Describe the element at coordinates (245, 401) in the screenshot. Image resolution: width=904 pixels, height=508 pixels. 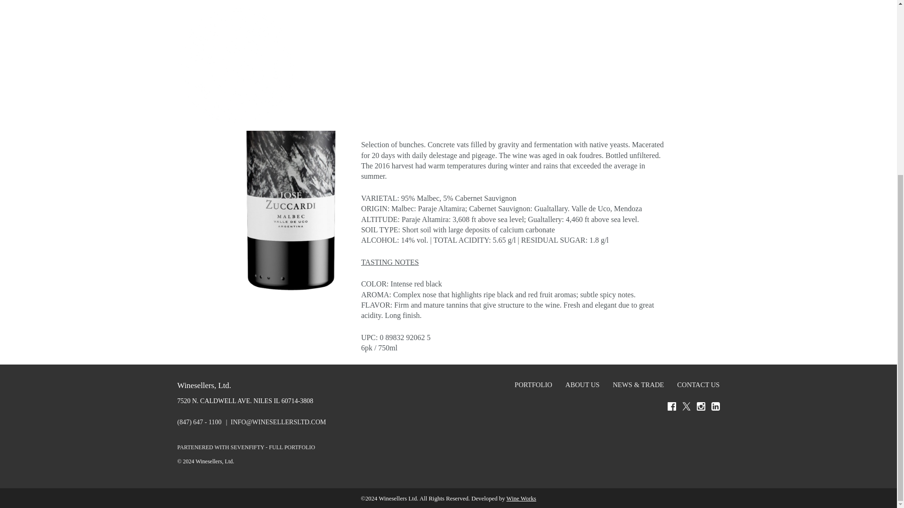
I see `7520 N. CALDWELL AVE. NILES IL 60714-3808` at that location.